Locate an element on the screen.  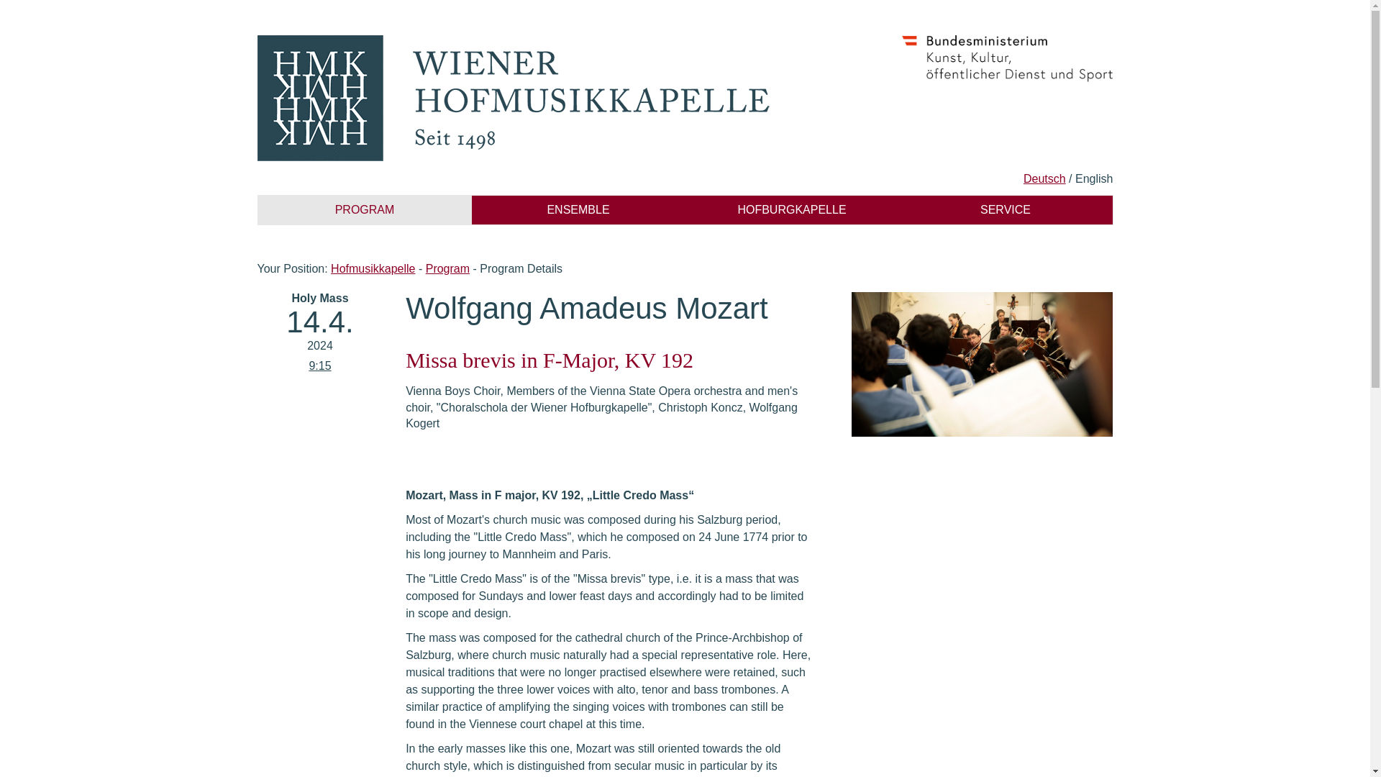
To Hofmusikkapelle home page is located at coordinates (519, 98).